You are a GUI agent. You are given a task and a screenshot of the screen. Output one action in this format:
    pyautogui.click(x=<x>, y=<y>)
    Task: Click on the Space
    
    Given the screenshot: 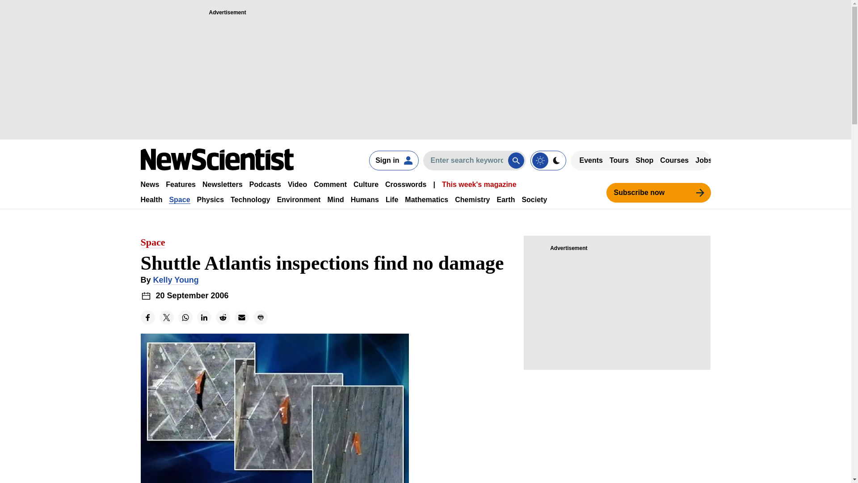 What is the action you would take?
    pyautogui.click(x=179, y=199)
    